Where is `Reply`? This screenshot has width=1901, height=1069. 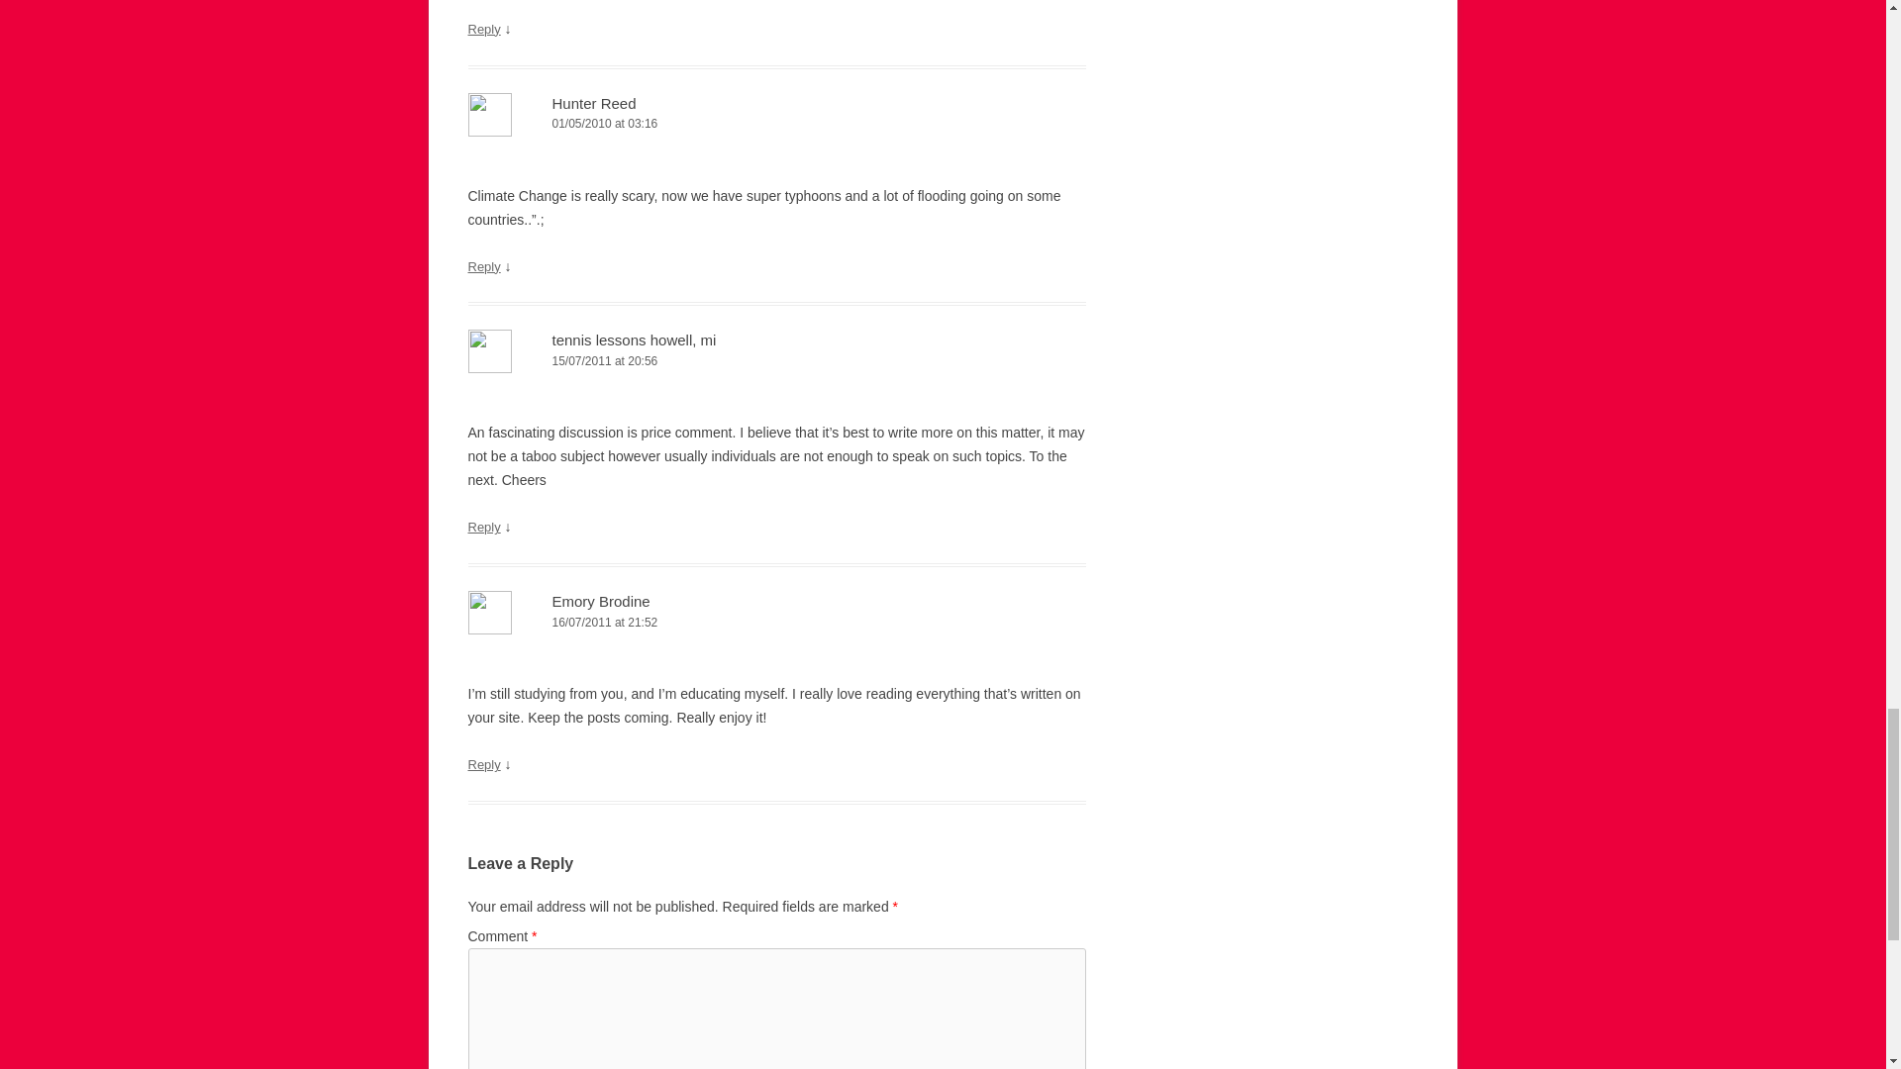 Reply is located at coordinates (483, 28).